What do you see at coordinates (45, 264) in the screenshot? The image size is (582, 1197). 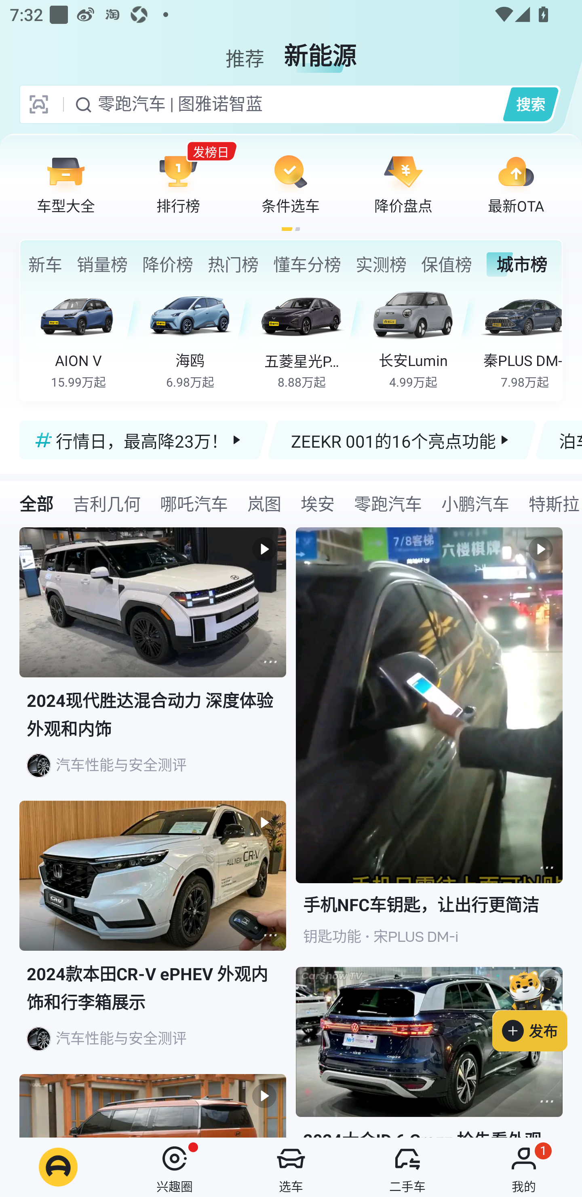 I see `新车` at bounding box center [45, 264].